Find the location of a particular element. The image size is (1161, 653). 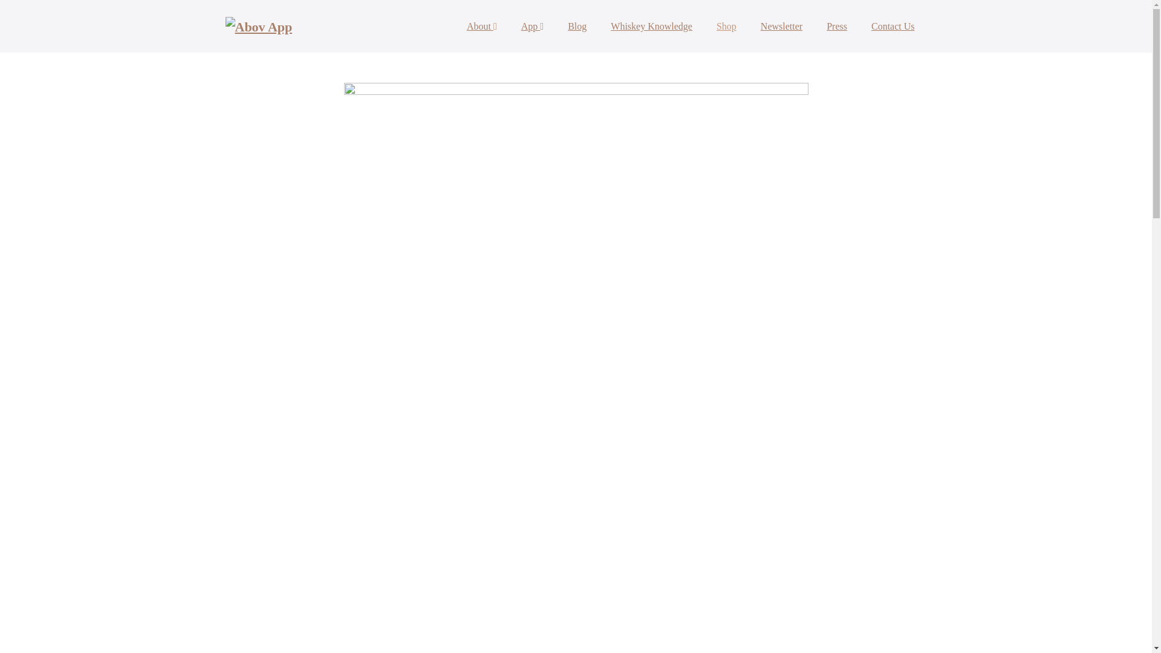

Press is located at coordinates (837, 26).